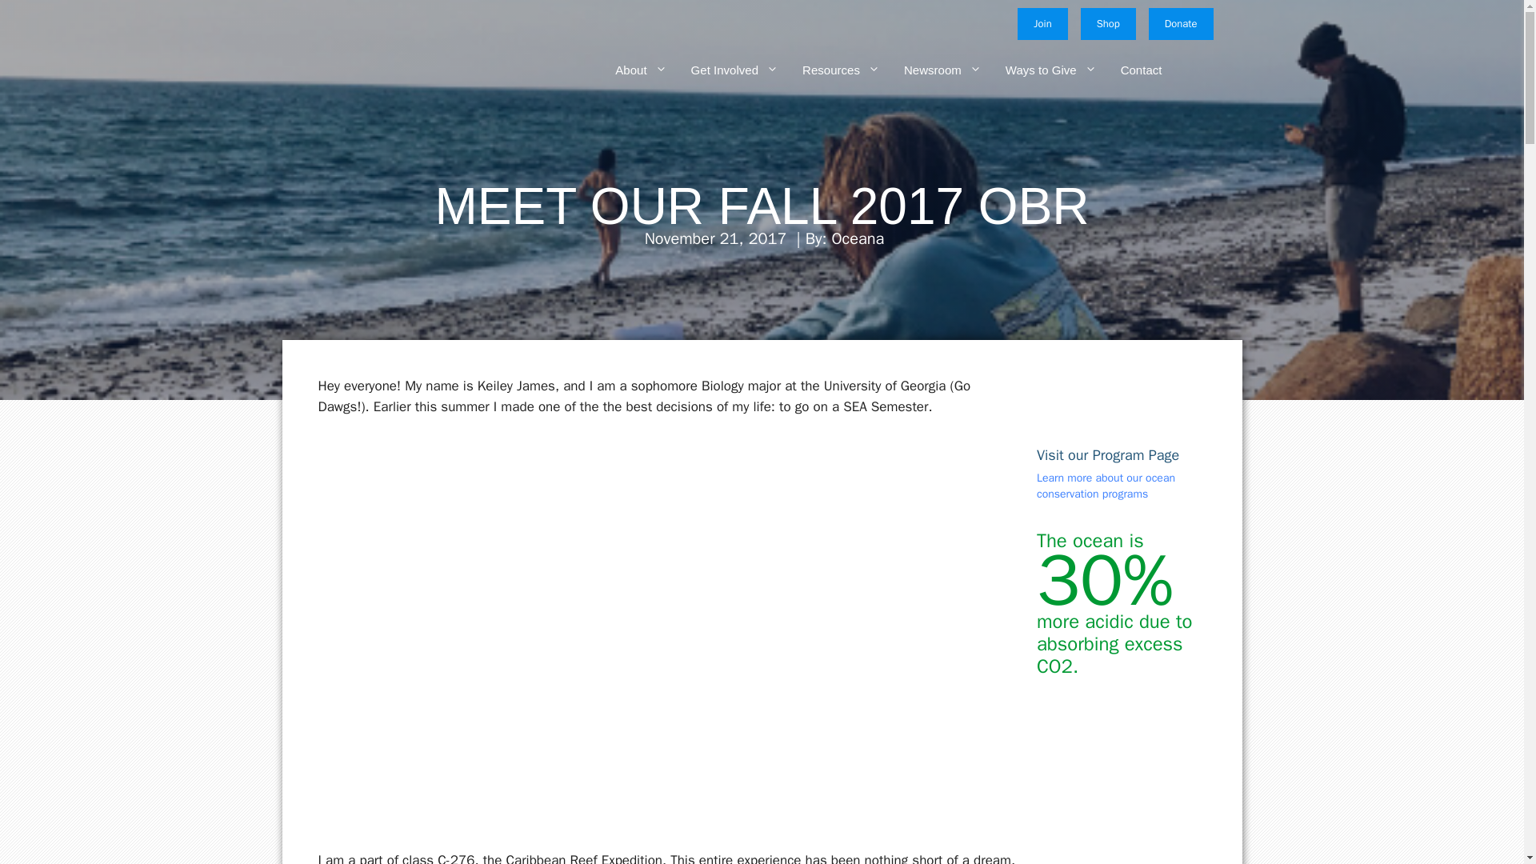 Image resolution: width=1536 pixels, height=864 pixels. I want to click on Resources, so click(829, 70).